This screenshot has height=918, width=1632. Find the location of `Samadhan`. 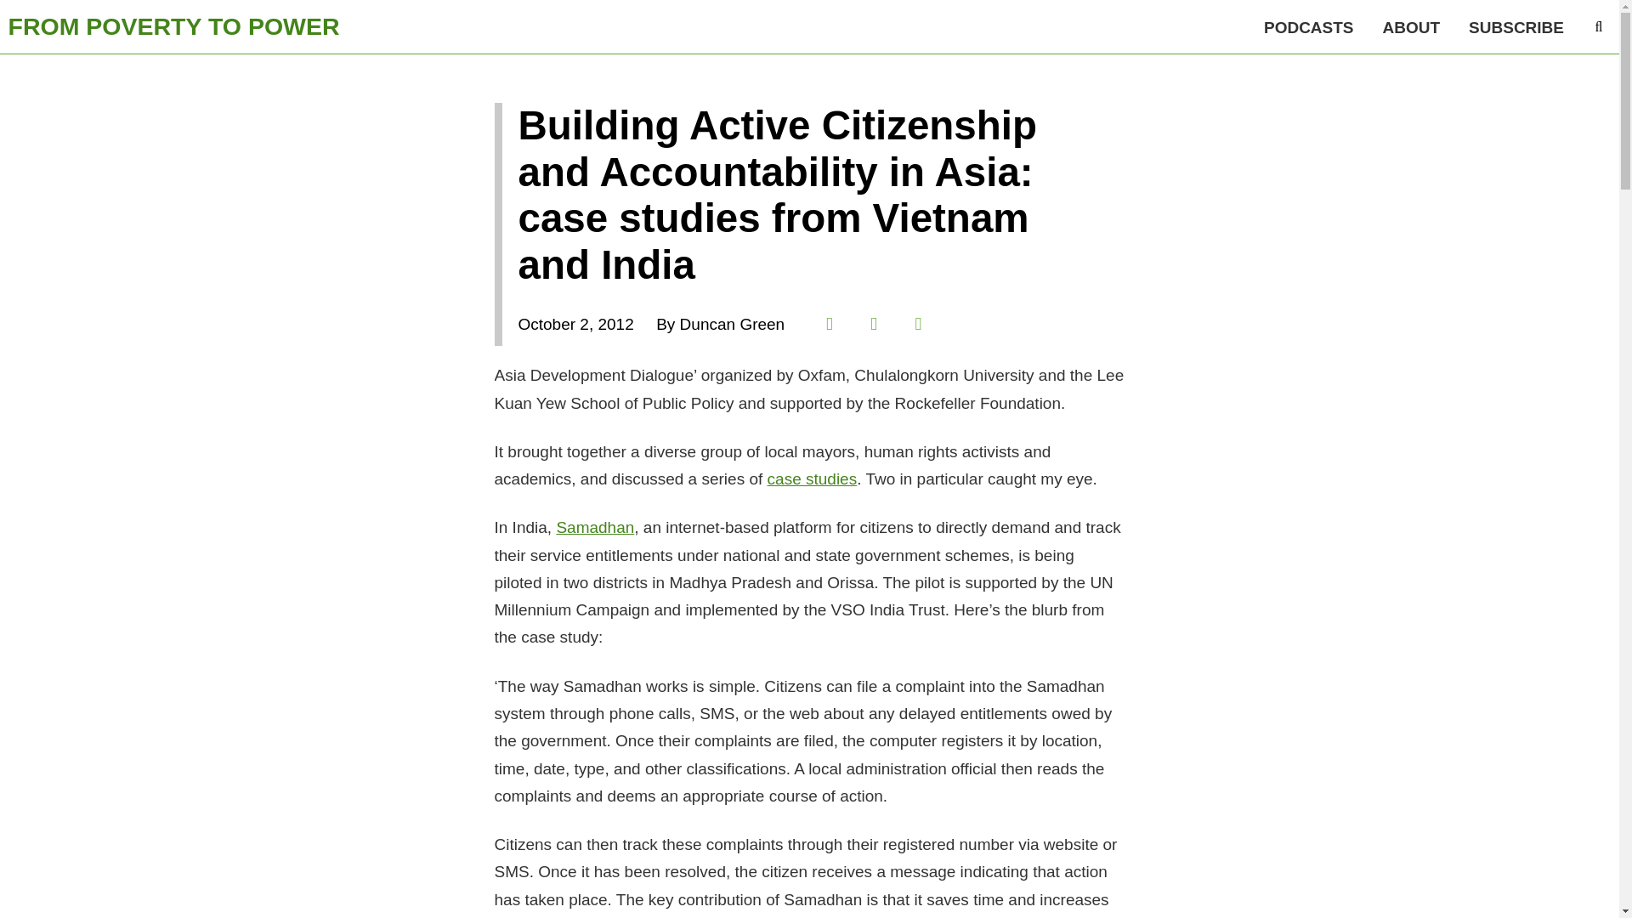

Samadhan is located at coordinates (595, 527).